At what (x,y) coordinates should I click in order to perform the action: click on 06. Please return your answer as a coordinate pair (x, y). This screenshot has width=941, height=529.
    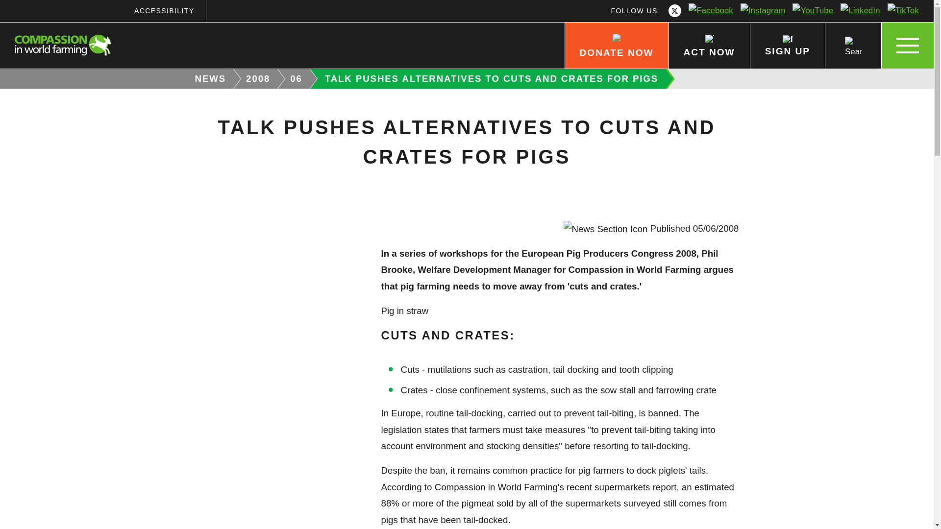
    Looking at the image, I should click on (297, 79).